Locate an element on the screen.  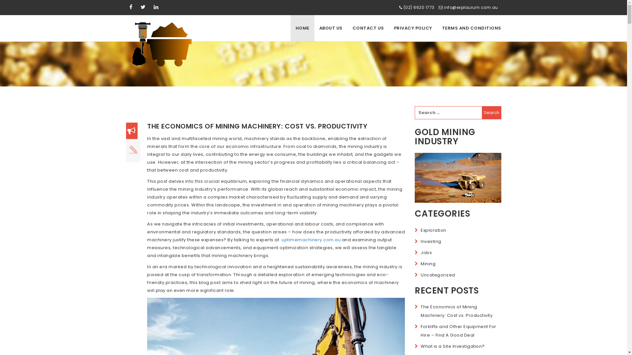
Uncategorized is located at coordinates (438, 275).